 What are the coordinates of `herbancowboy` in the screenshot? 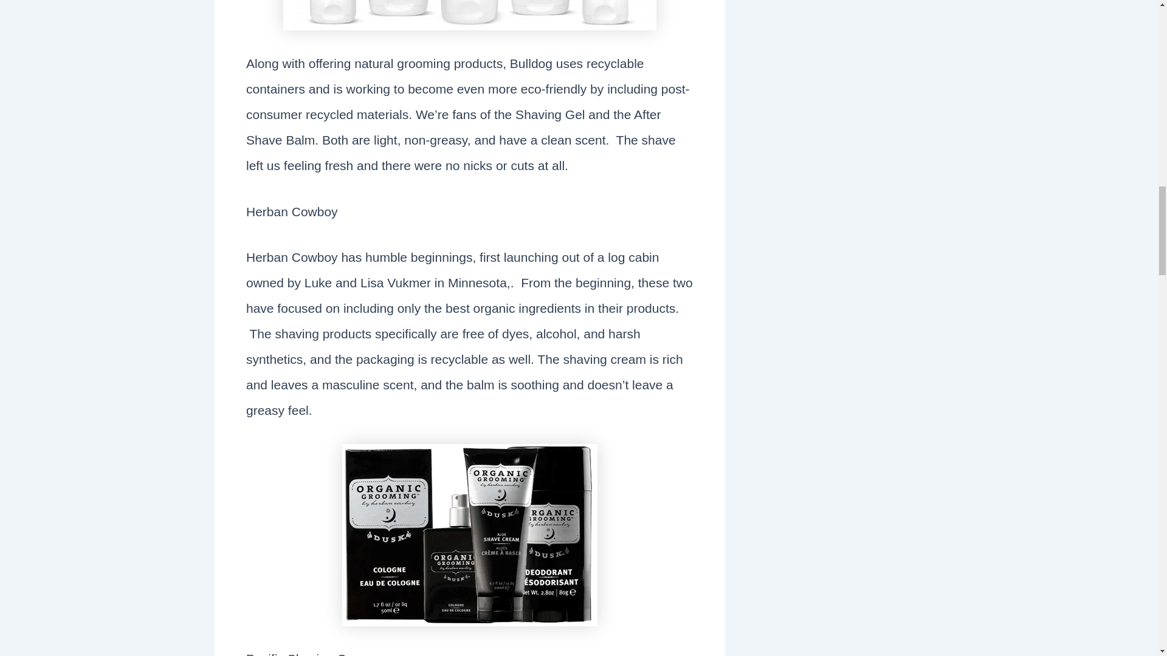 It's located at (469, 535).